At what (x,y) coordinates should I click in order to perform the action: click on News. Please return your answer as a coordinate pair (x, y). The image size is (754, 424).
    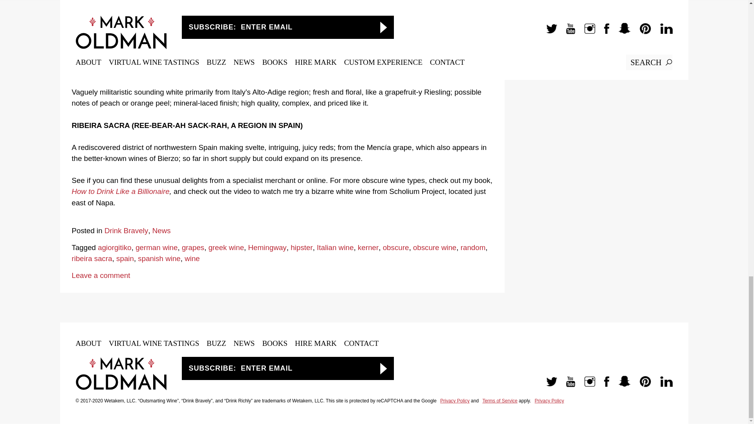
    Looking at the image, I should click on (161, 230).